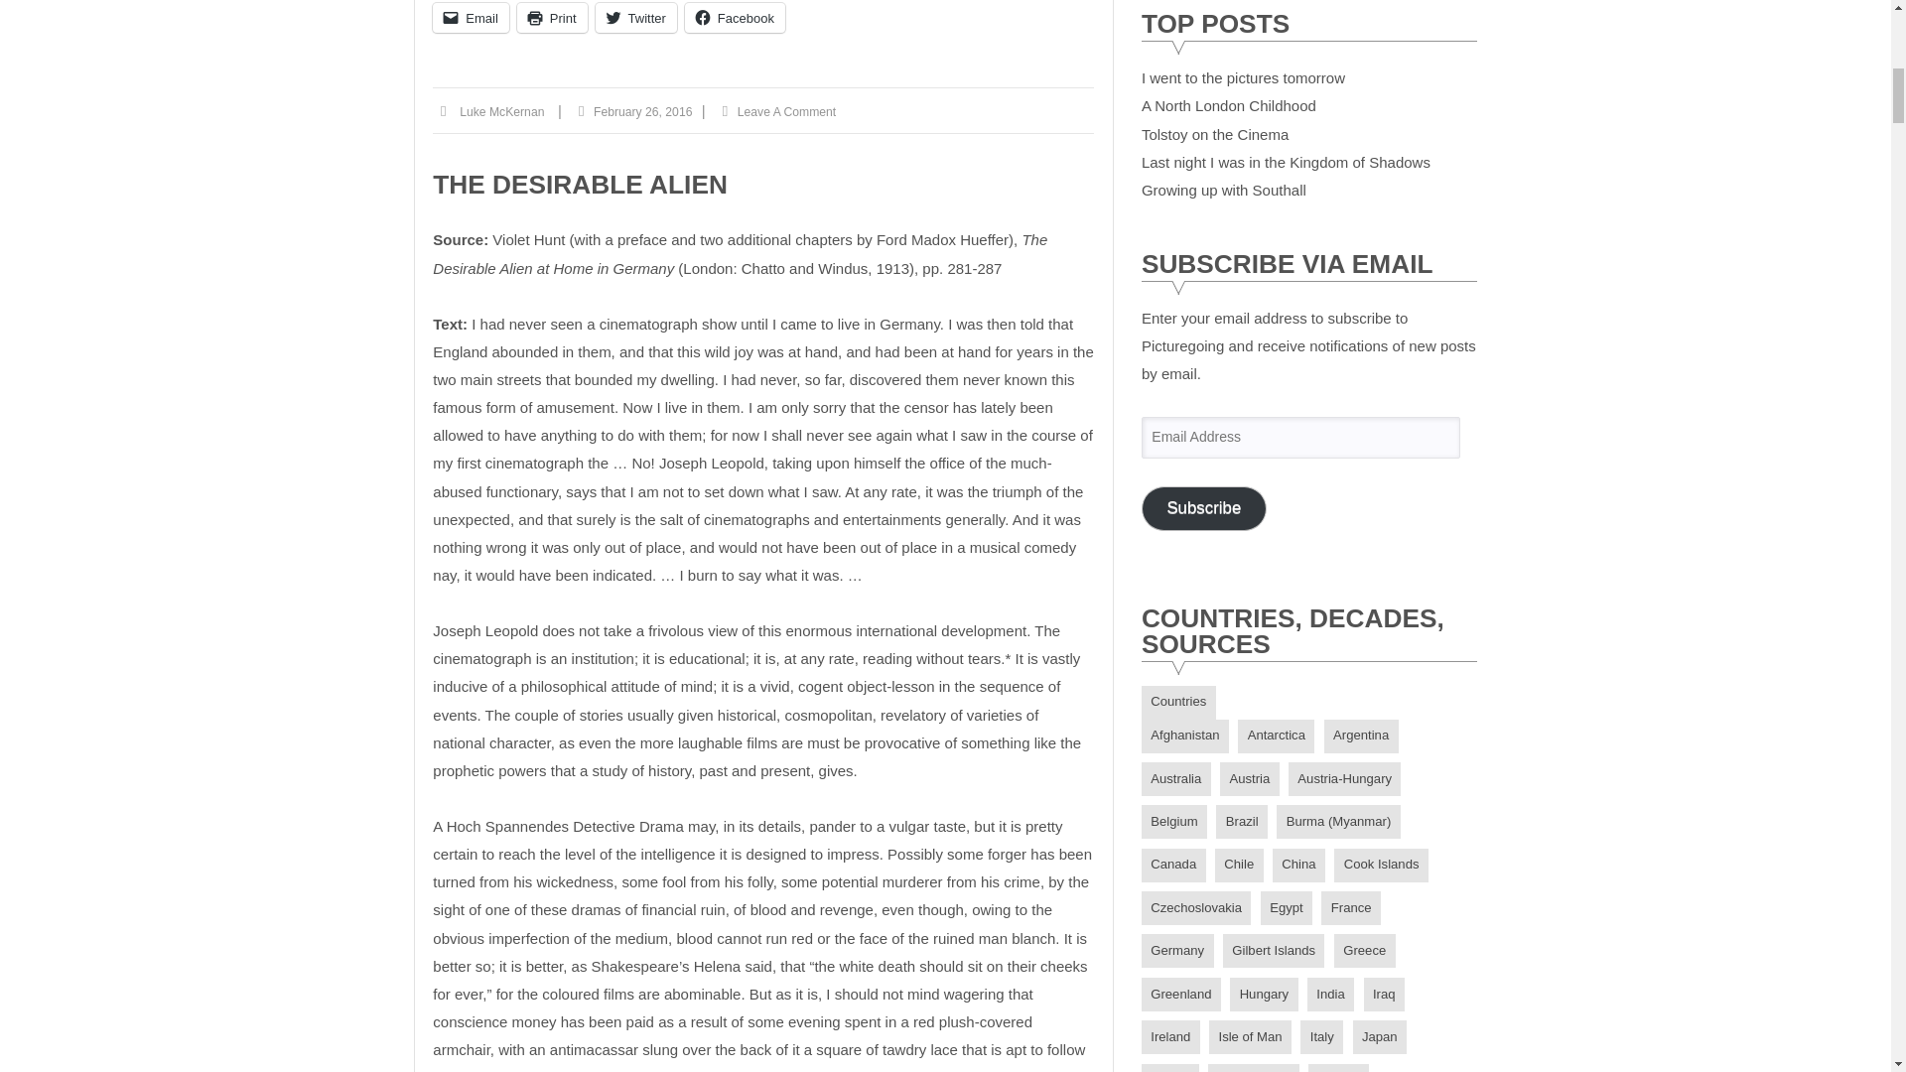 The width and height of the screenshot is (1906, 1072). Describe the element at coordinates (471, 18) in the screenshot. I see `Email` at that location.